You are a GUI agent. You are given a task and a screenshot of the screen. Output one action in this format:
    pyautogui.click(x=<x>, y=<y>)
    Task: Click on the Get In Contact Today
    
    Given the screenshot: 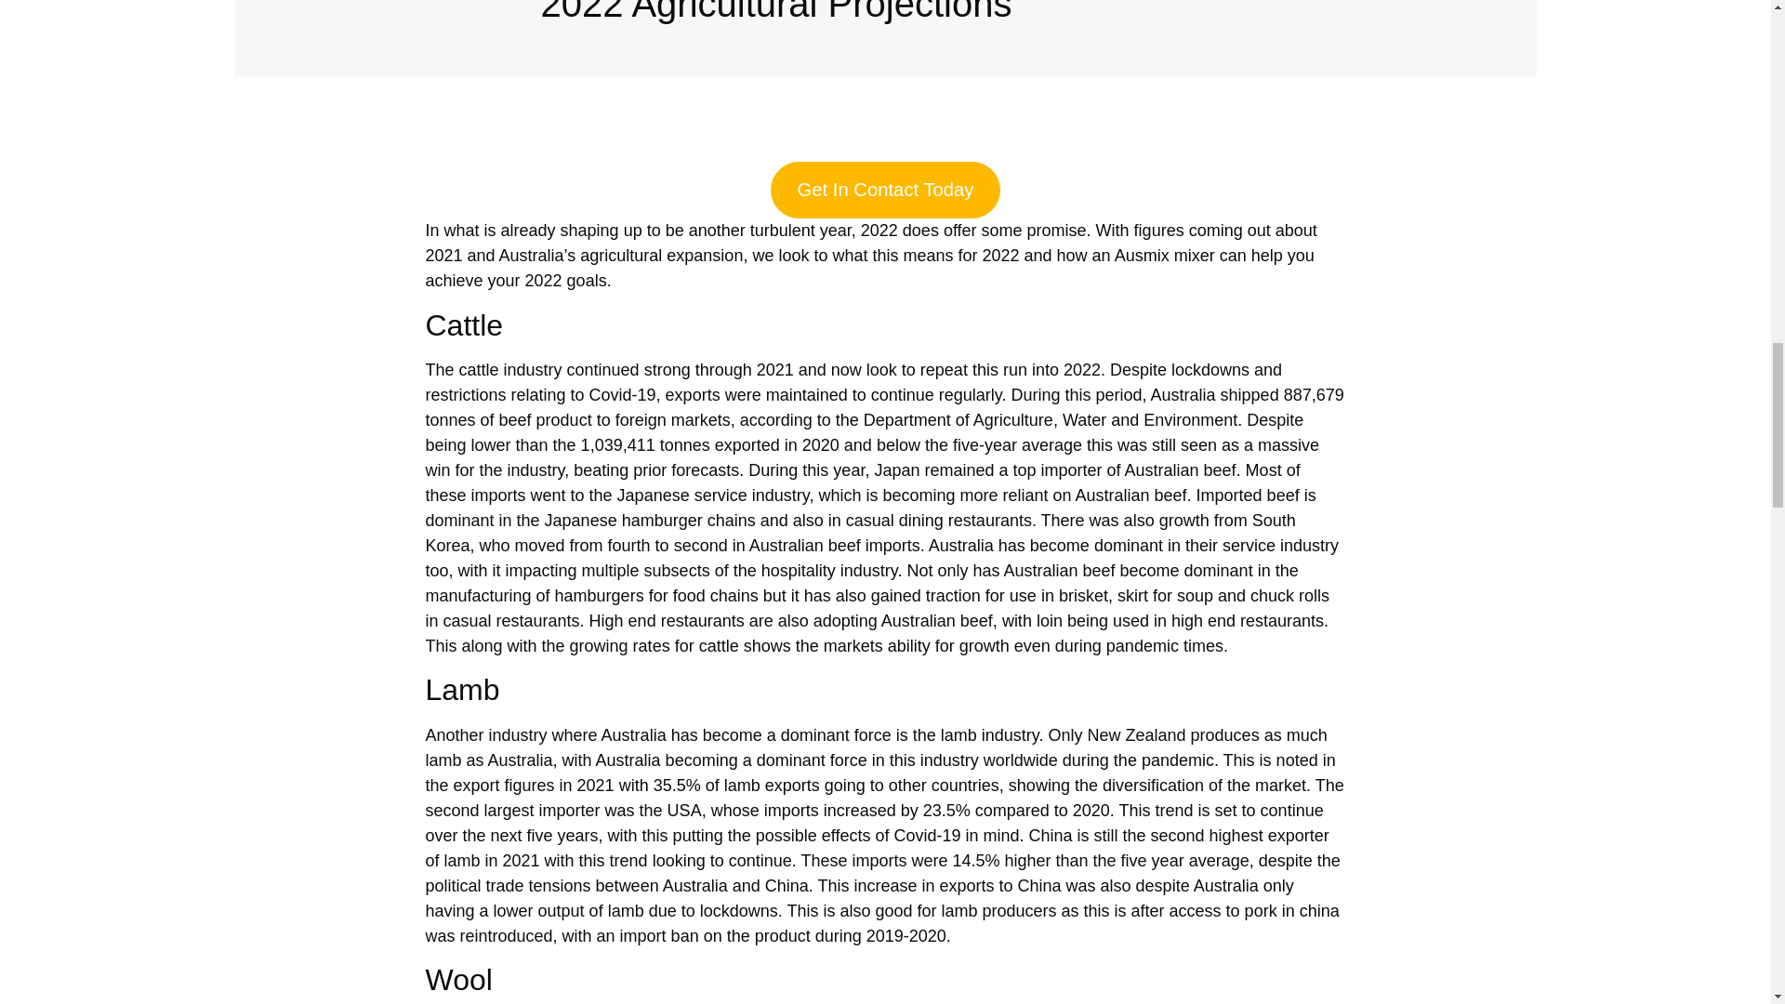 What is the action you would take?
    pyautogui.click(x=886, y=190)
    